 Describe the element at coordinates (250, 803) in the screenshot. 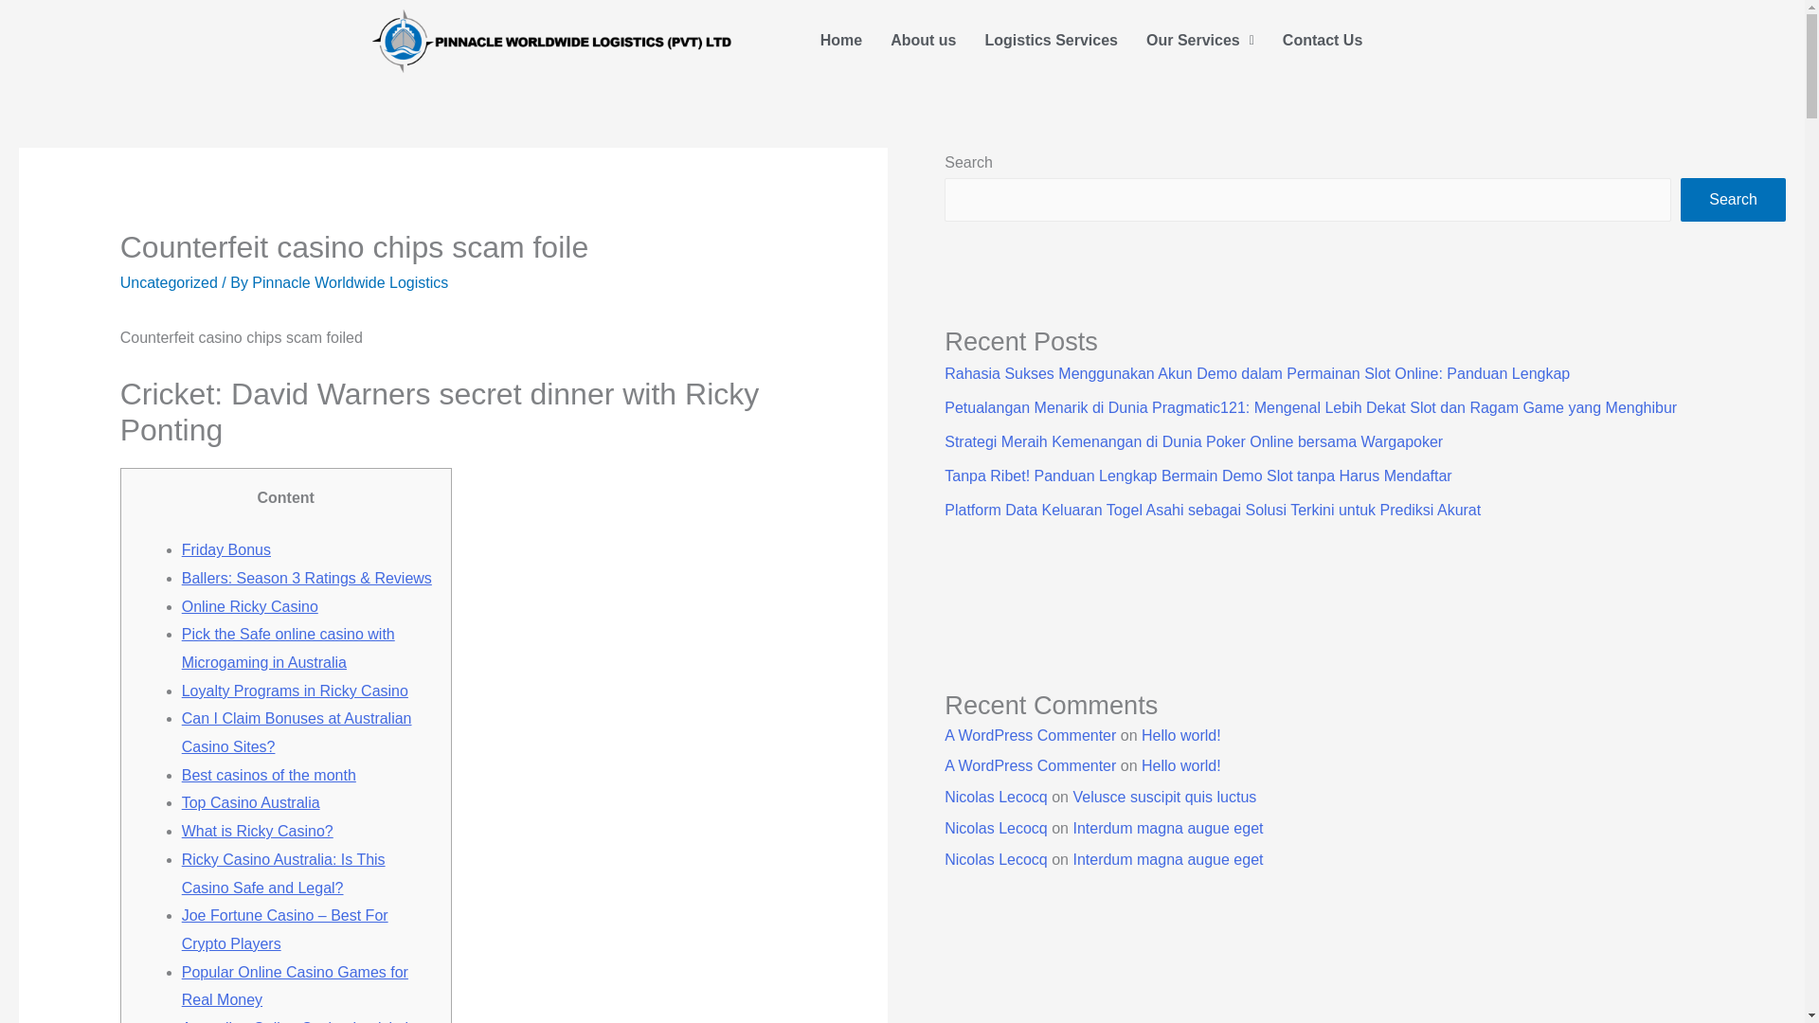

I see `Top Casino Australia` at that location.